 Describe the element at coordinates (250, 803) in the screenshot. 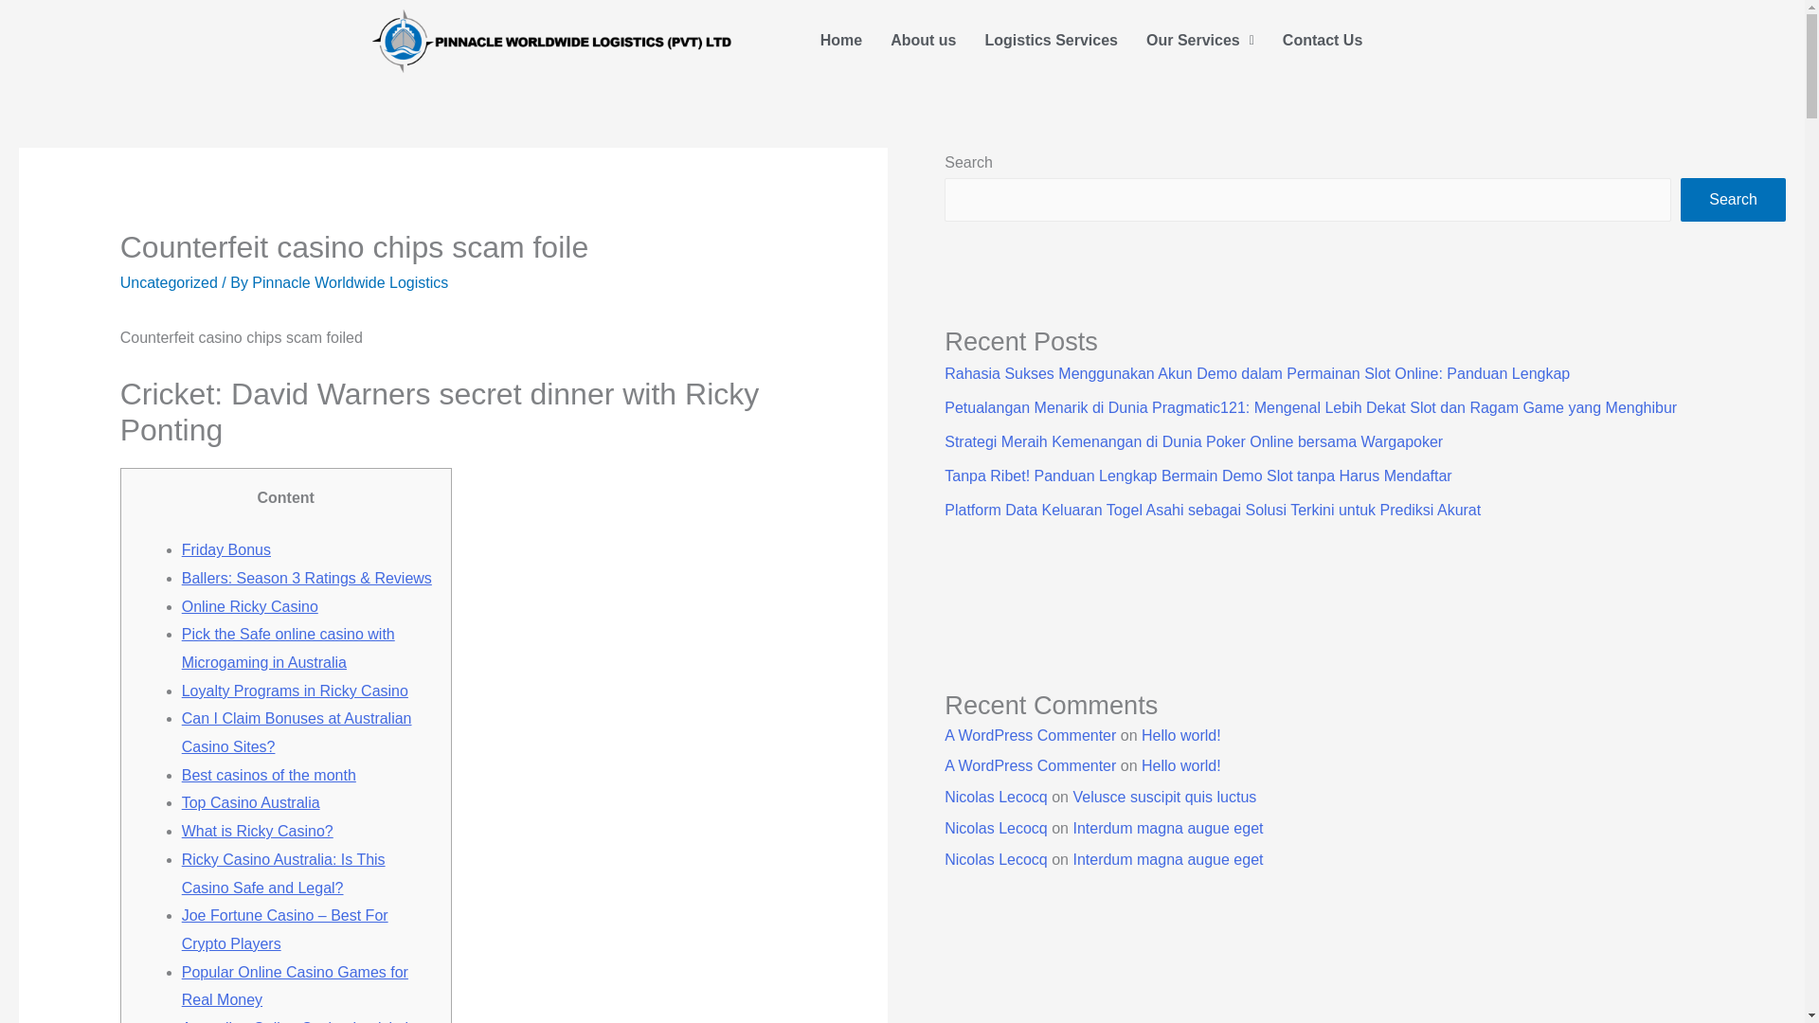

I see `Top Casino Australia` at that location.